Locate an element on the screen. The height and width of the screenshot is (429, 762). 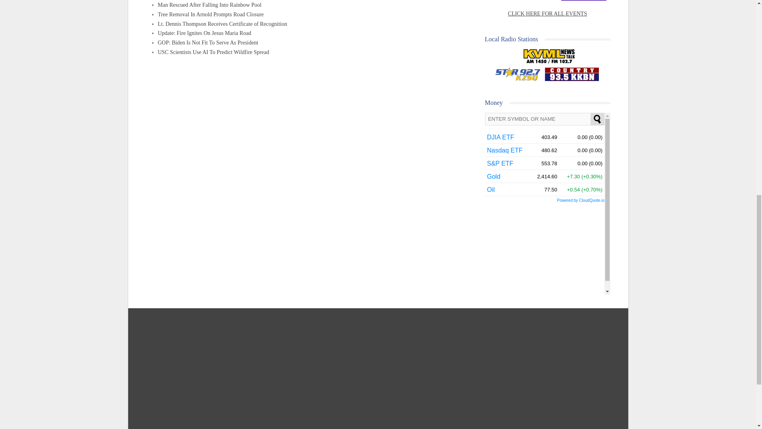
Add An Event is located at coordinates (583, 1).